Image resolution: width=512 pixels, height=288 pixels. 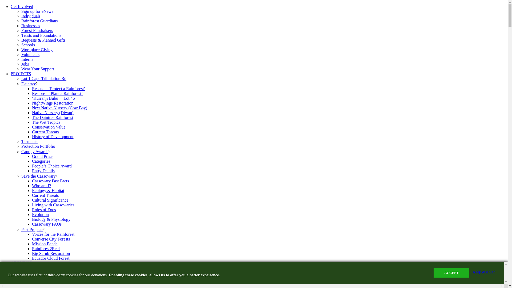 What do you see at coordinates (32, 228) in the screenshot?
I see `Past Projects` at bounding box center [32, 228].